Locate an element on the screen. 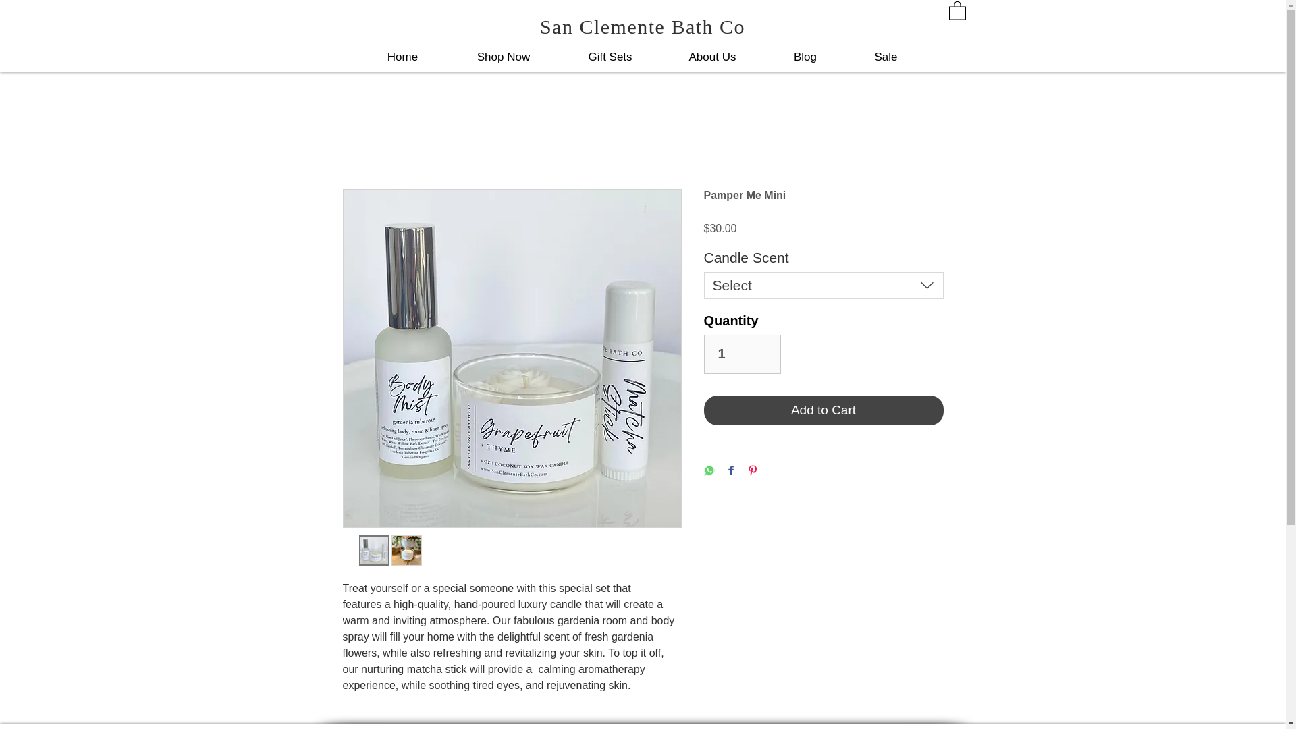  Add to Cart is located at coordinates (823, 410).